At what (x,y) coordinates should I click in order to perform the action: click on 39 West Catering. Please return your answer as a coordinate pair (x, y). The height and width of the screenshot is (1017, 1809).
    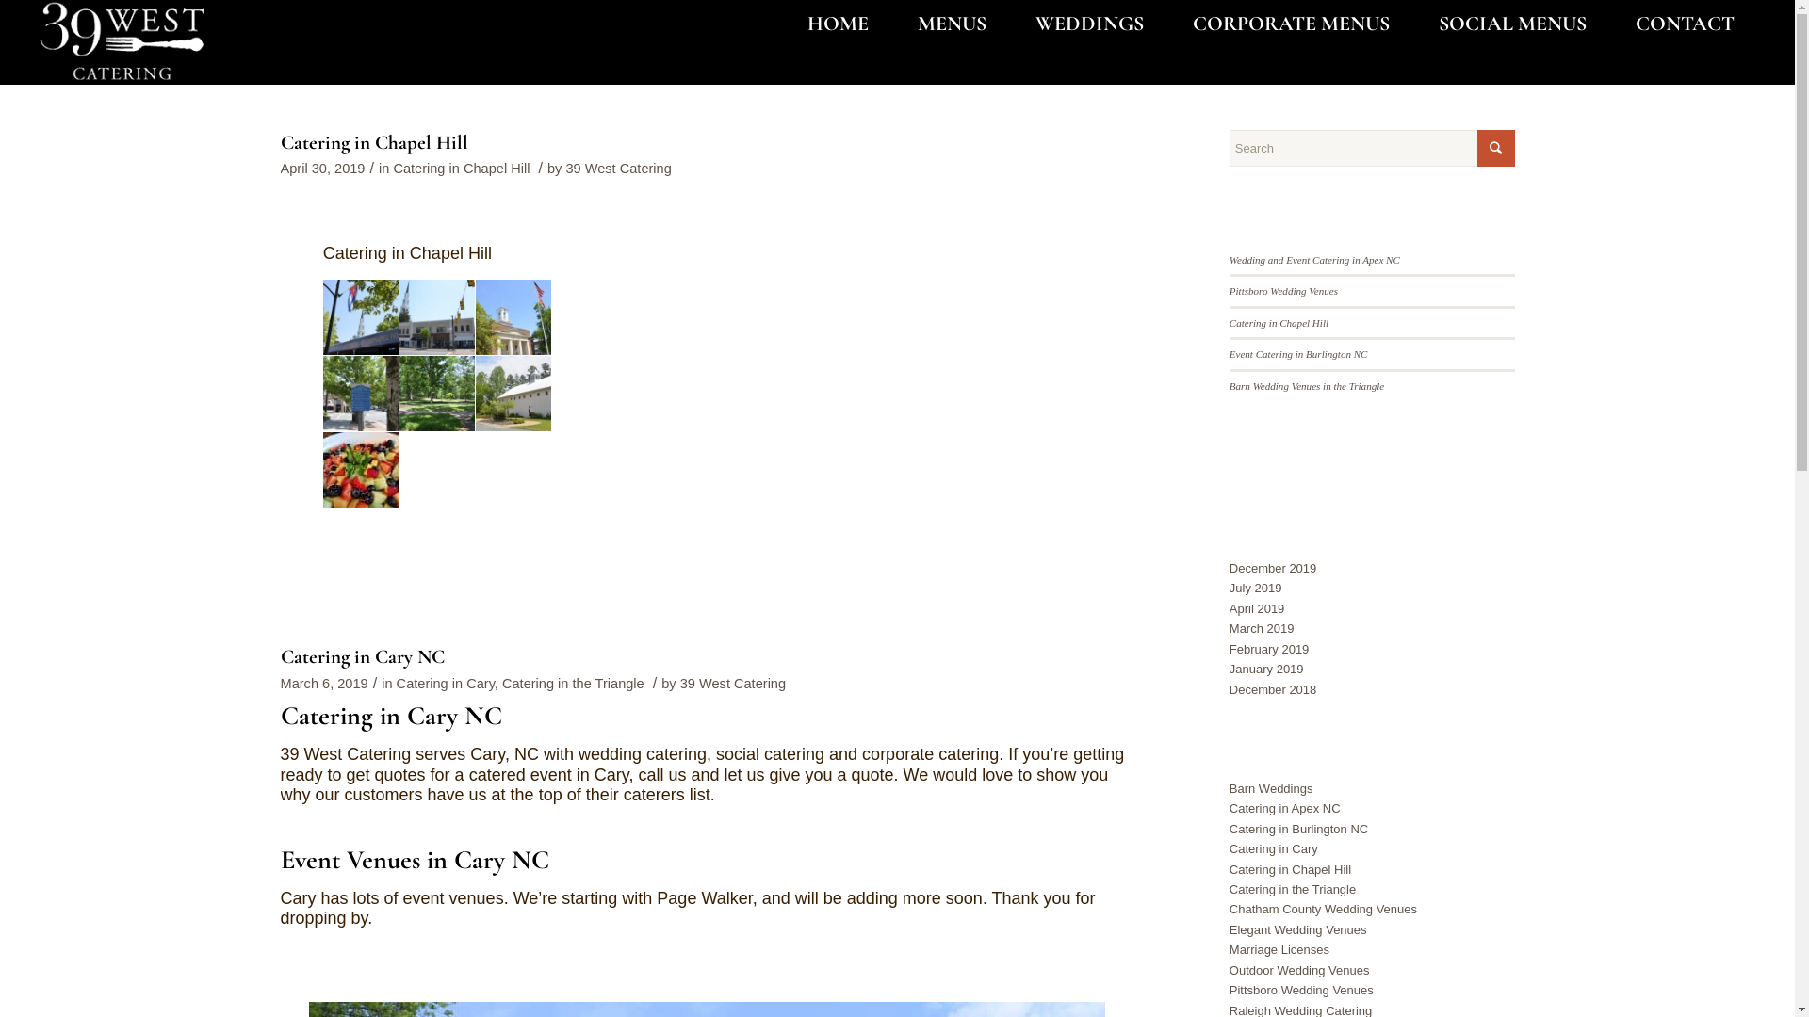
    Looking at the image, I should click on (618, 168).